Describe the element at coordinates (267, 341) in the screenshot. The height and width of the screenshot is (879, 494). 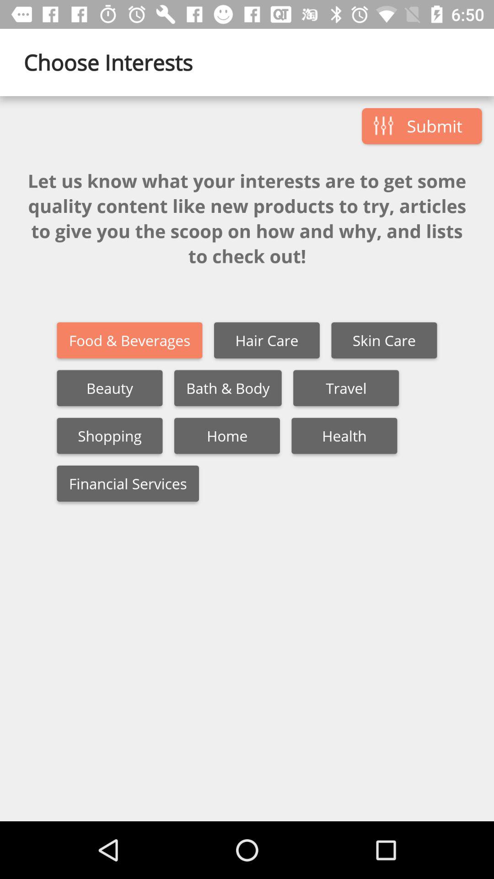
I see `select hair care item` at that location.